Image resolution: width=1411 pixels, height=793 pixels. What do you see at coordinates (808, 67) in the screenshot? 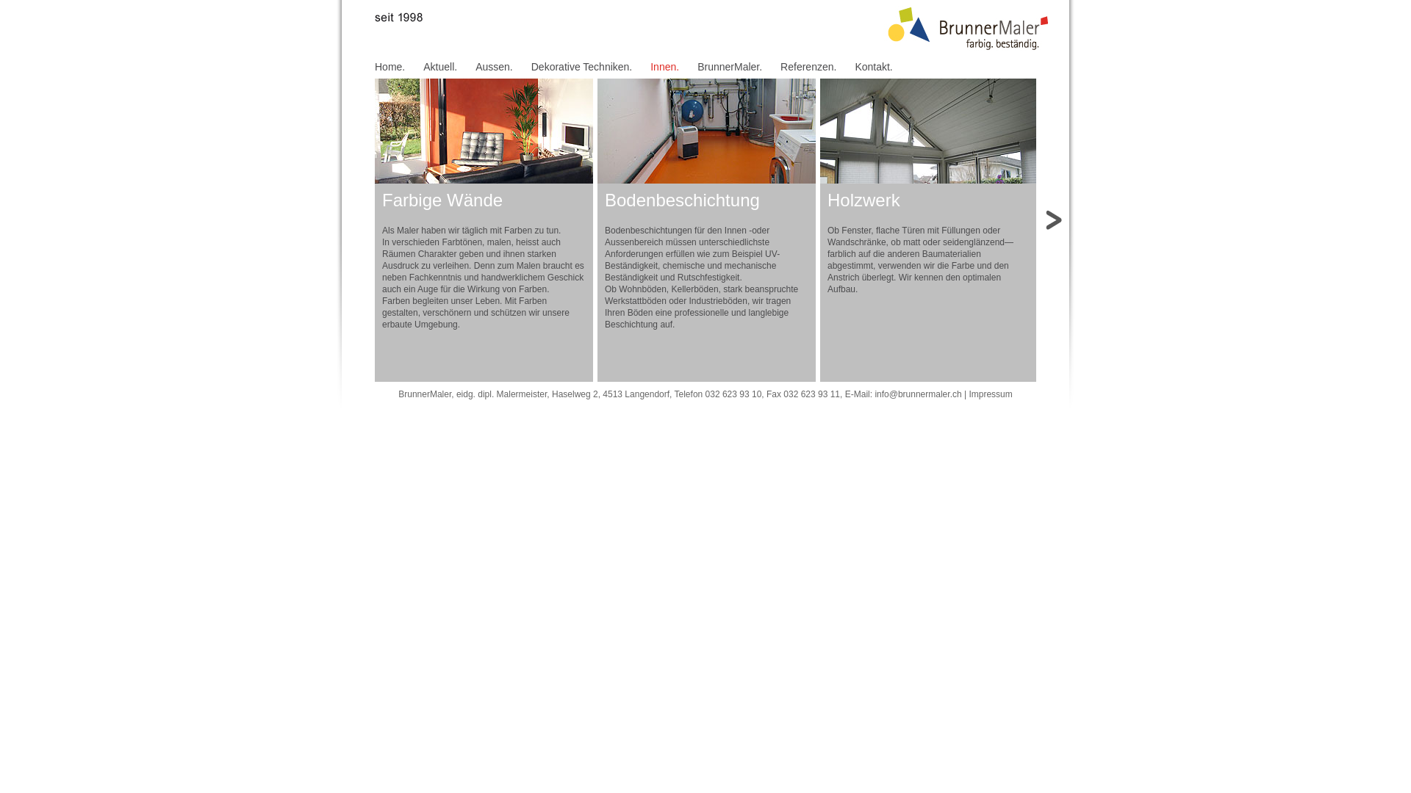
I see `Referenzen.` at bounding box center [808, 67].